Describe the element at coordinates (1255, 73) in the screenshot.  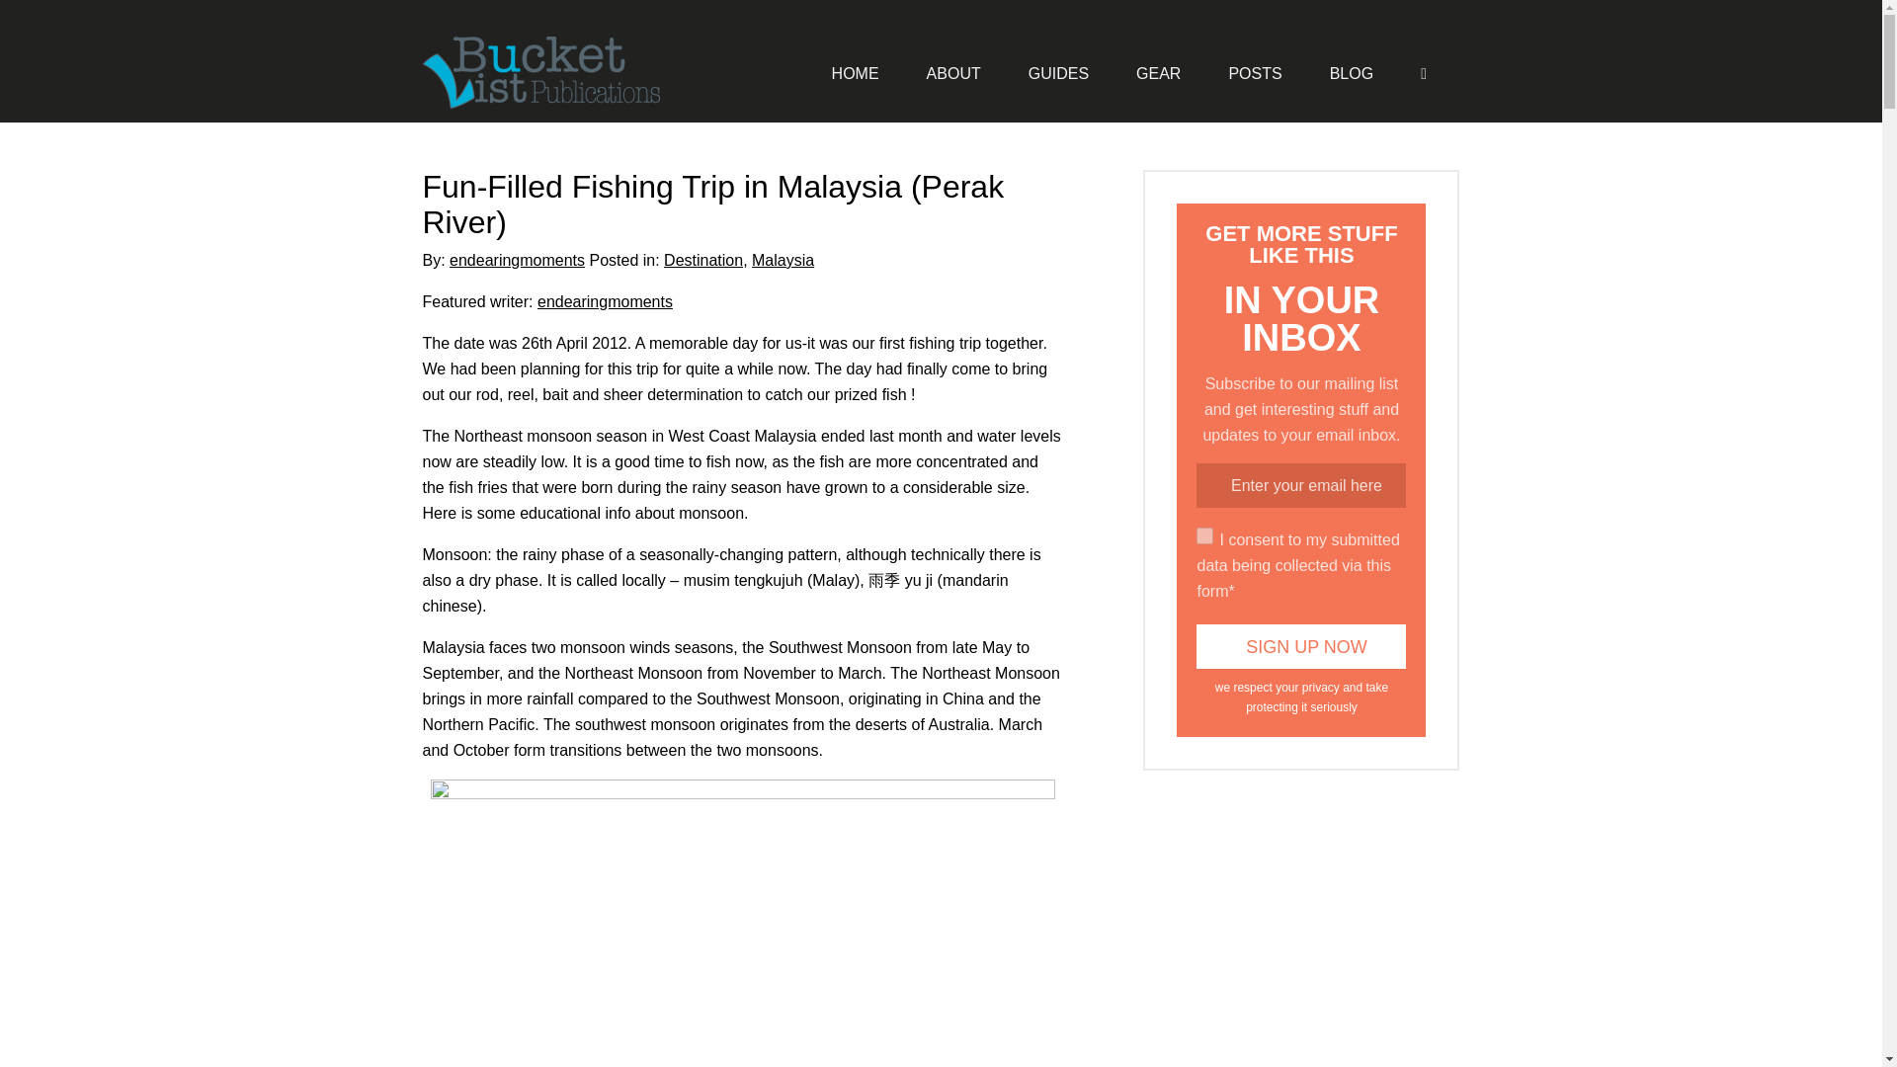
I see `POSTS` at that location.